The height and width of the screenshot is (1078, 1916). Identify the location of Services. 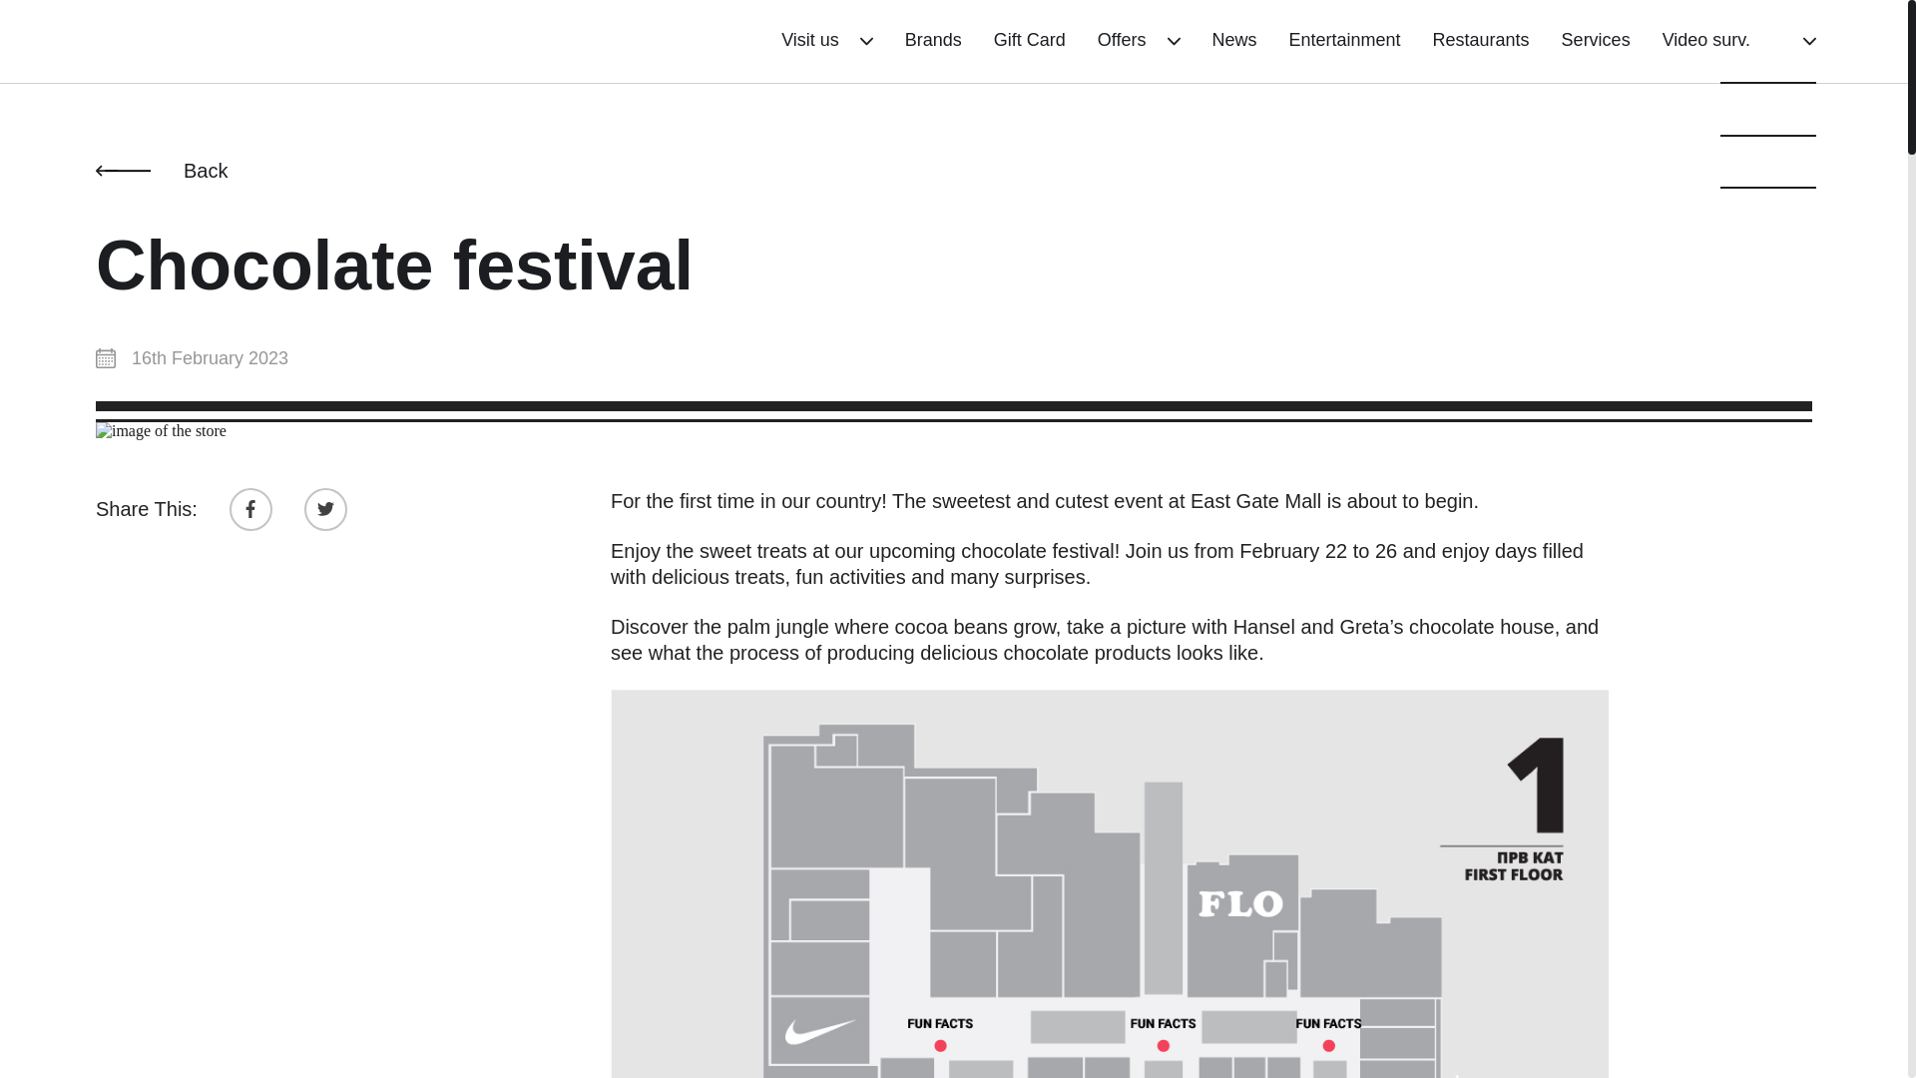
(1595, 40).